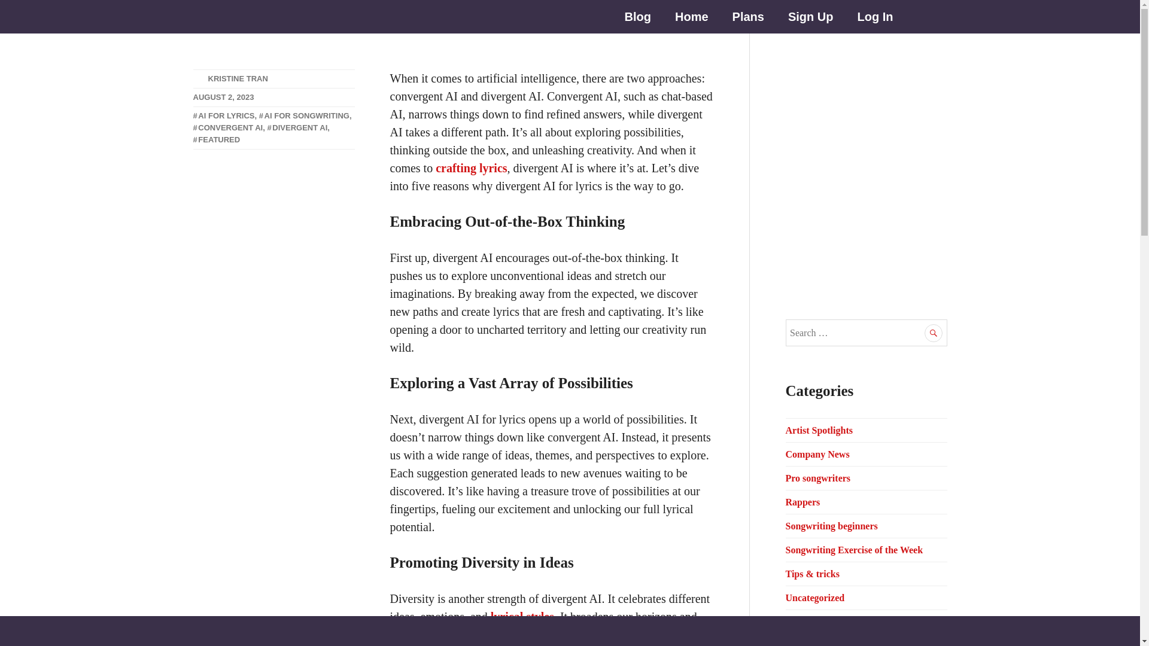 This screenshot has height=646, width=1149. What do you see at coordinates (811, 17) in the screenshot?
I see `Sign Up` at bounding box center [811, 17].